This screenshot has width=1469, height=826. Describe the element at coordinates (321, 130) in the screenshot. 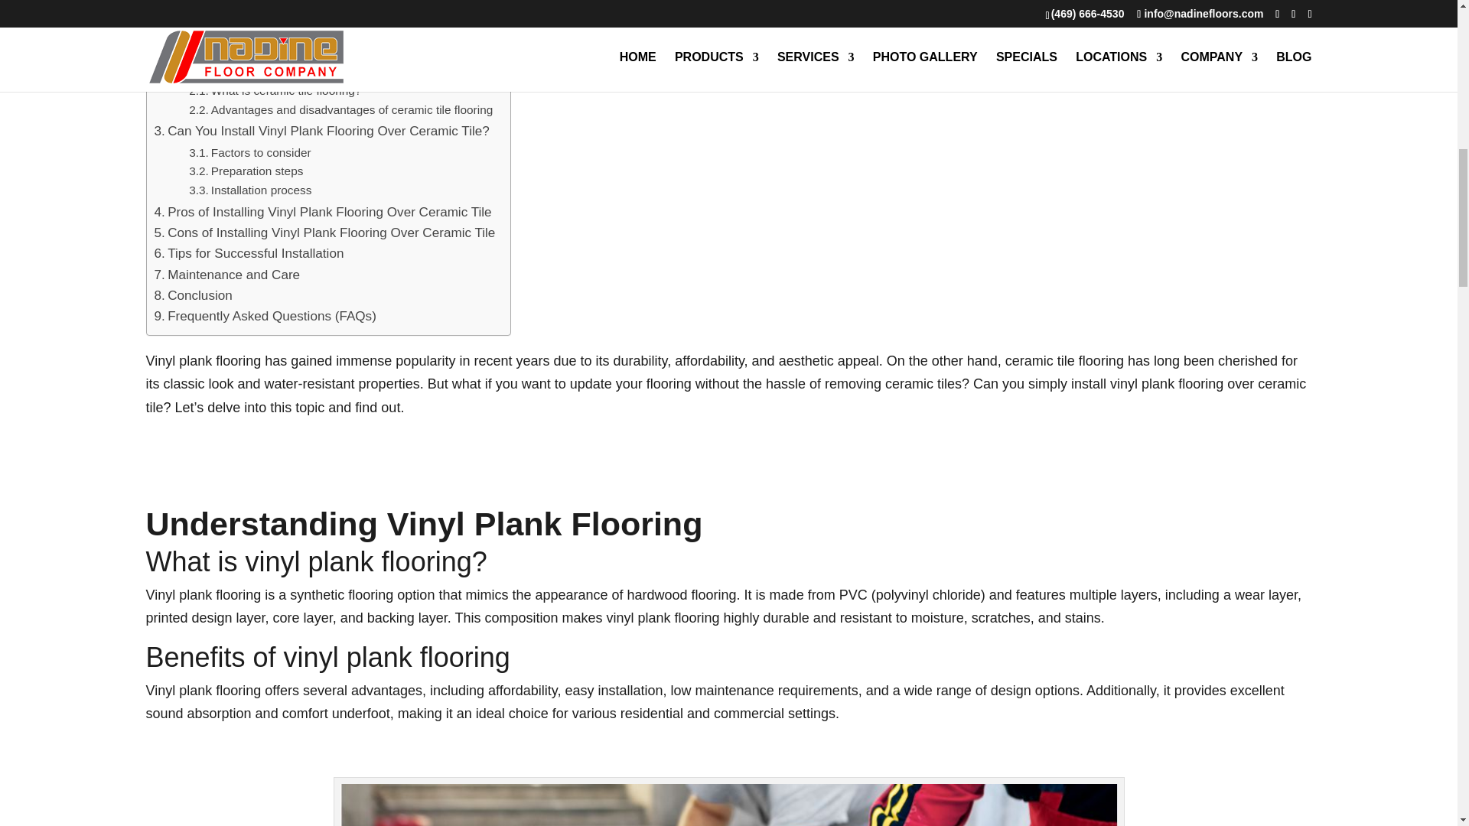

I see `Can You Install Vinyl Plank Flooring Over Ceramic Tile?` at that location.